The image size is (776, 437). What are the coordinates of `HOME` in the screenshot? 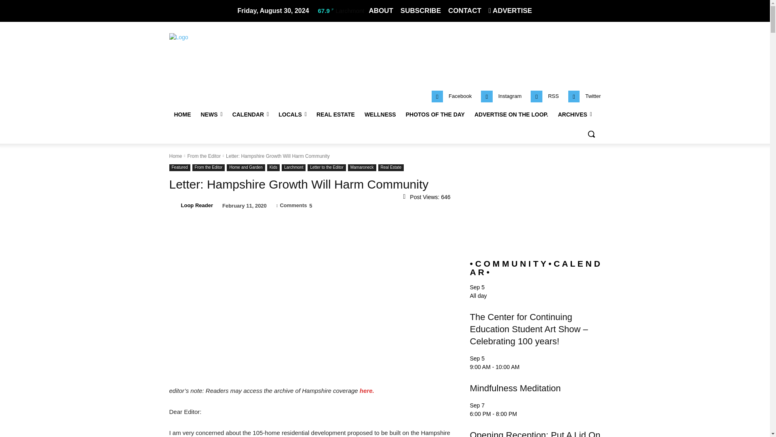 It's located at (182, 114).